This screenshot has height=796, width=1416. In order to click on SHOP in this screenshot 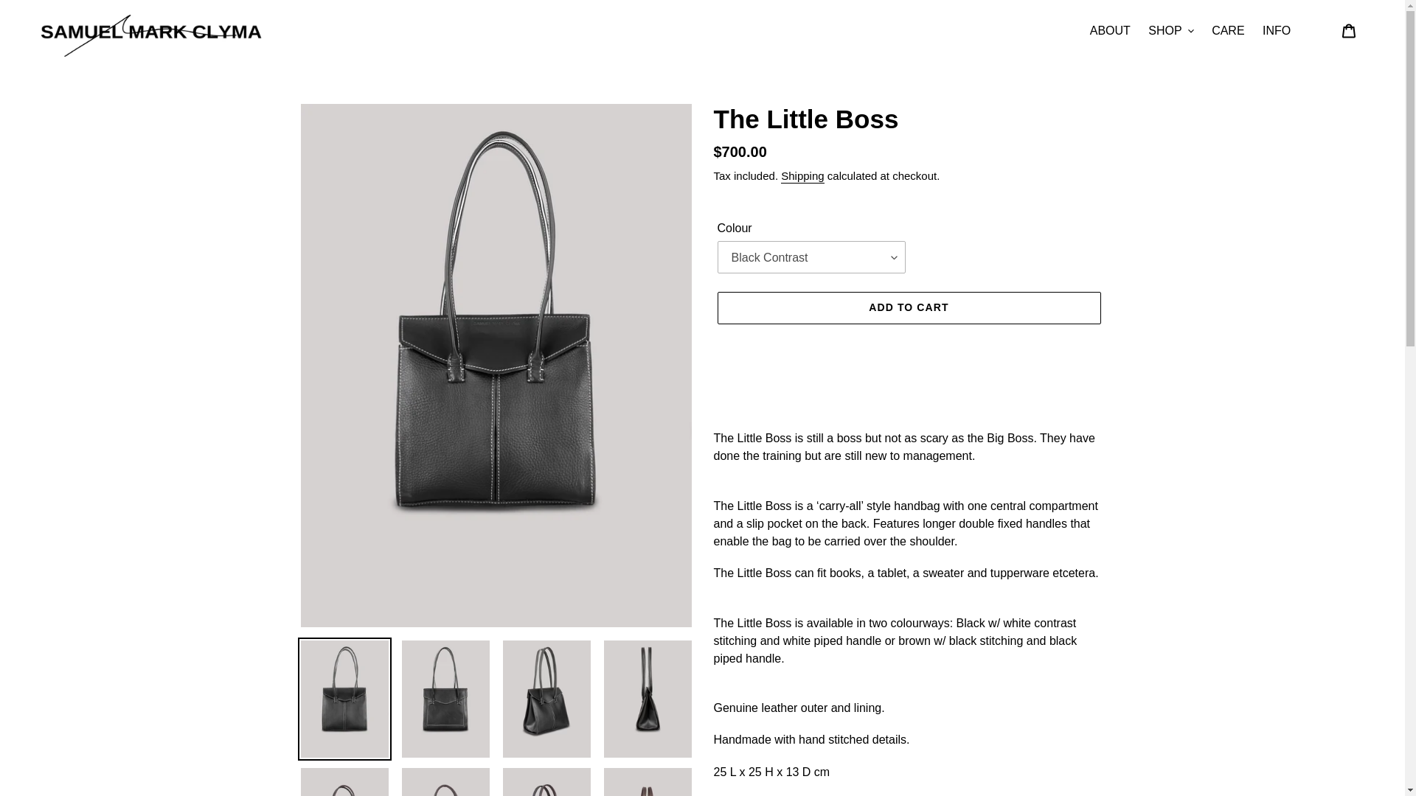, I will do `click(1171, 29)`.